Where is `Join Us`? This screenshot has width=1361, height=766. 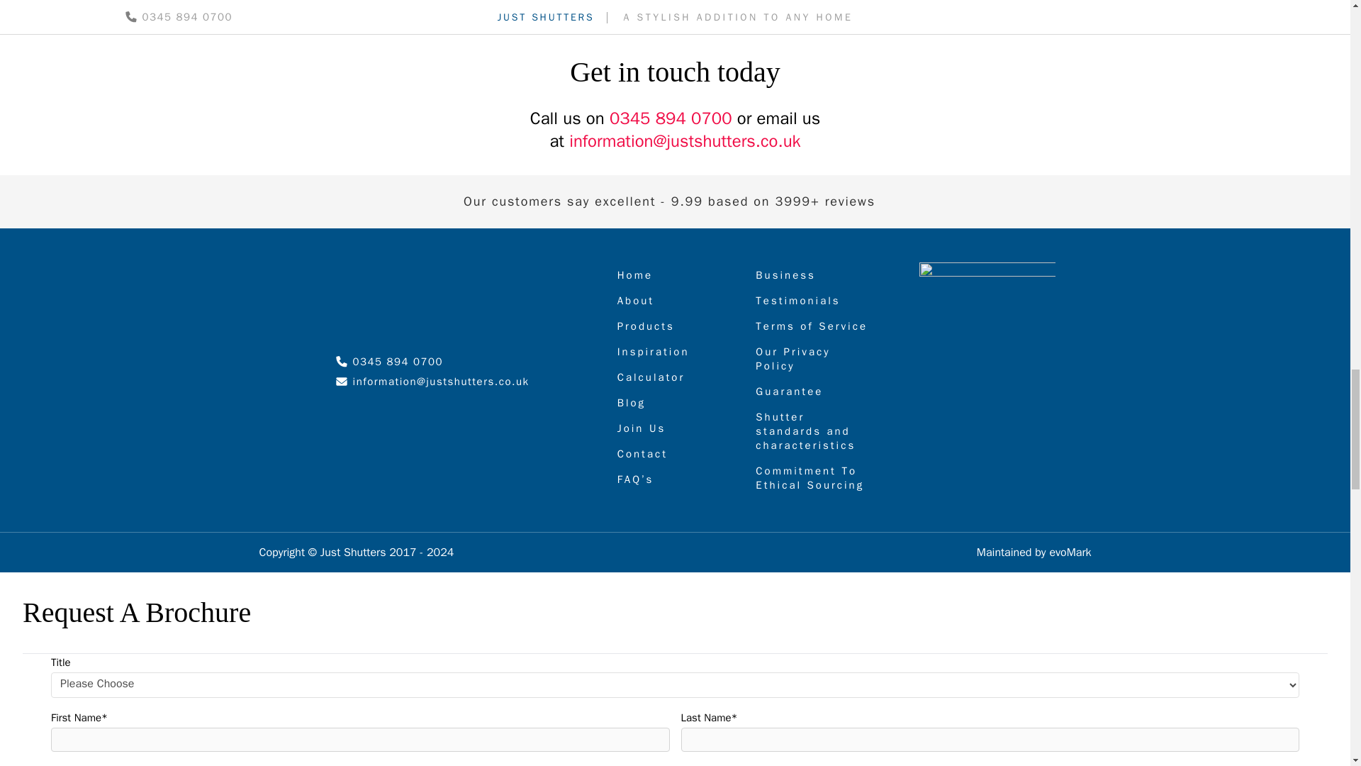 Join Us is located at coordinates (675, 428).